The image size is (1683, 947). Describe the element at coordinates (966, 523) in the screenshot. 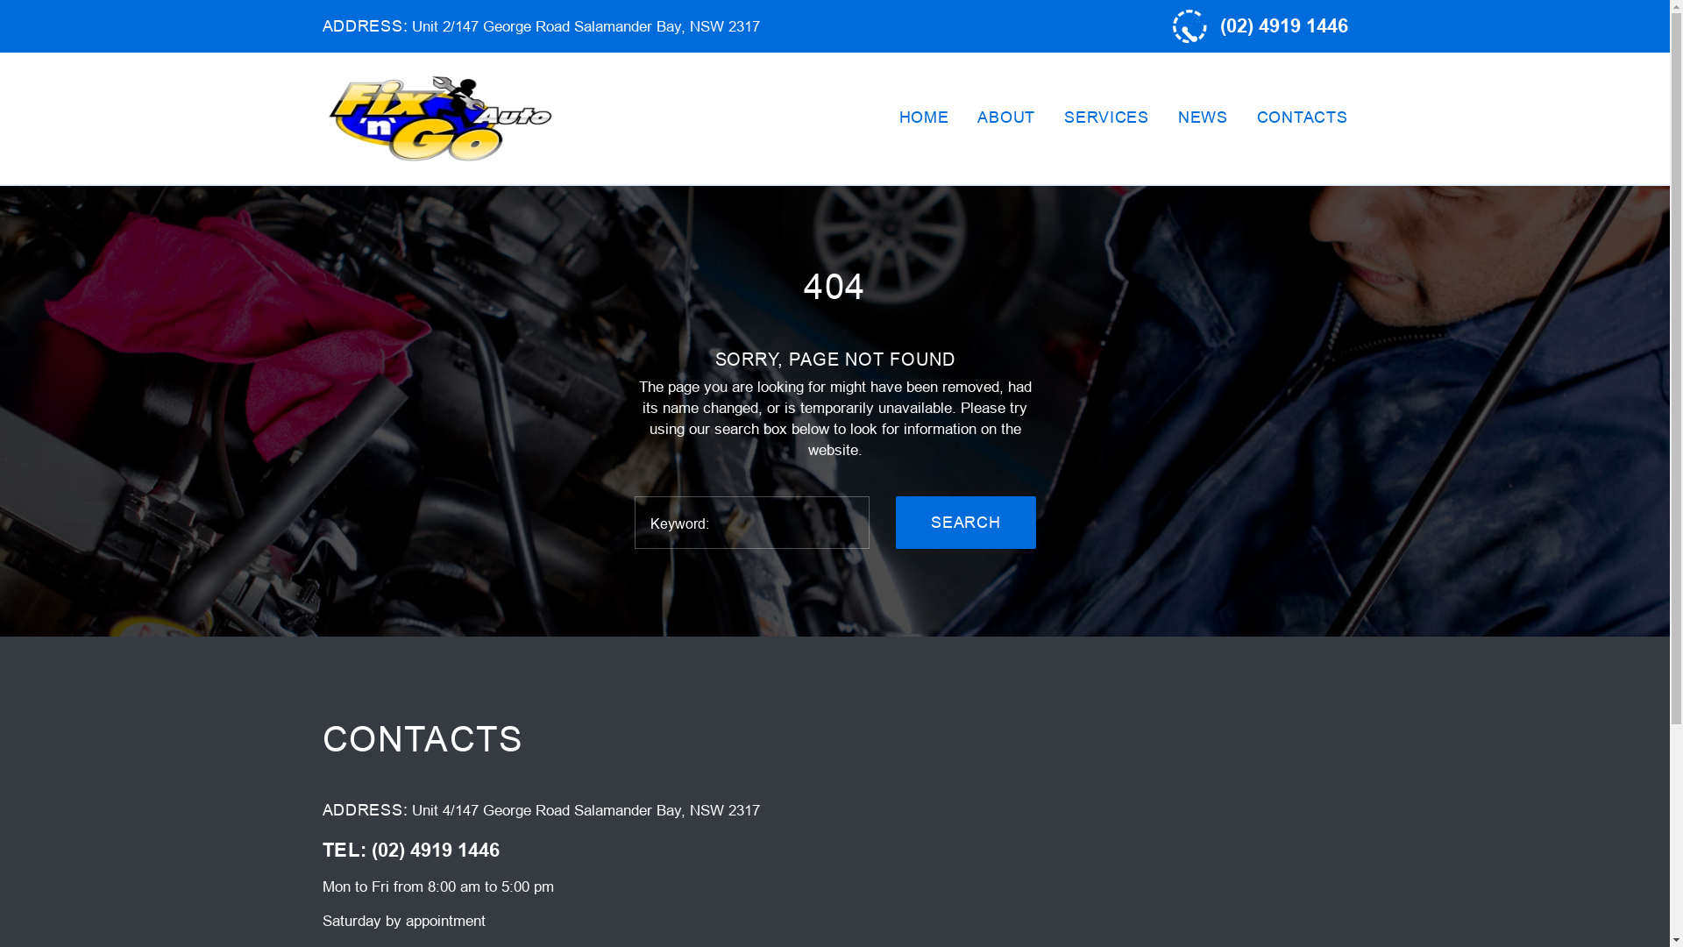

I see `SEARCH` at that location.